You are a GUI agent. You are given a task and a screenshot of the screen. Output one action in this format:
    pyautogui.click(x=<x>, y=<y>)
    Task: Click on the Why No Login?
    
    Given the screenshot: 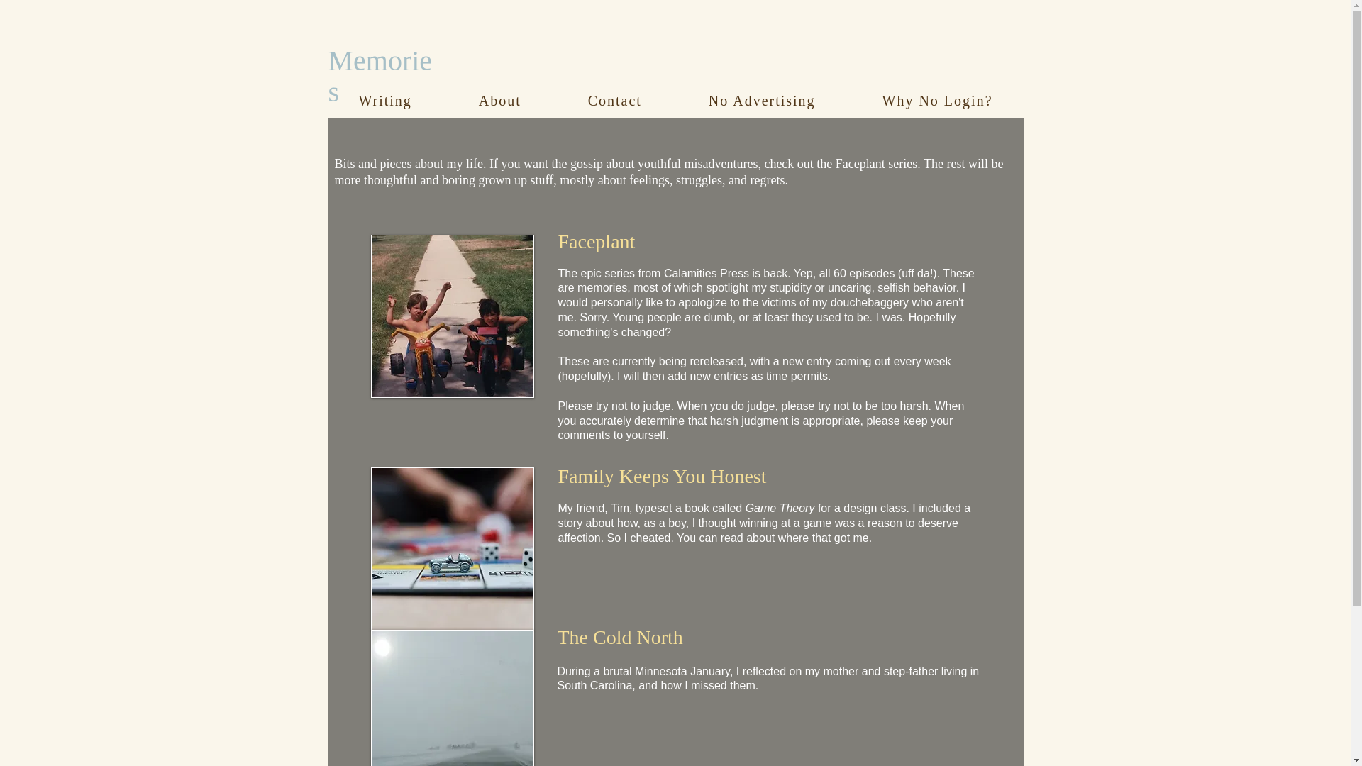 What is the action you would take?
    pyautogui.click(x=938, y=101)
    